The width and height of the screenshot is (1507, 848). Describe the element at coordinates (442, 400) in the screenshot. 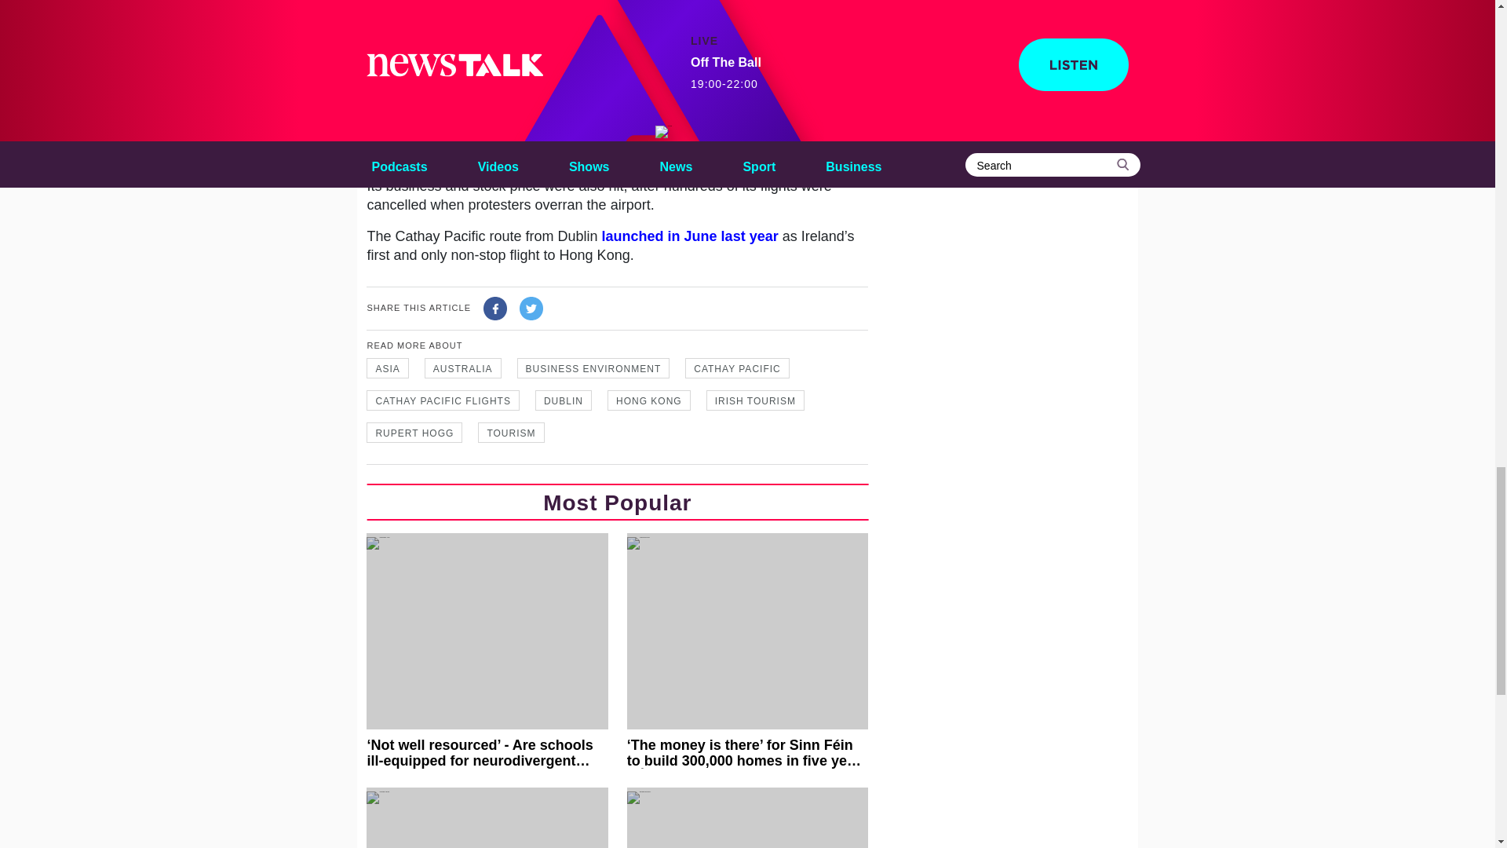

I see `CATHAY PACIFIC FLIGHTS` at that location.